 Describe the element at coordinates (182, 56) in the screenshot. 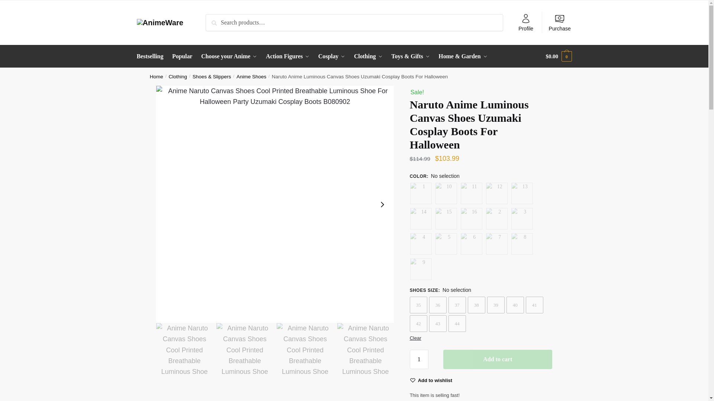

I see `Popular` at that location.